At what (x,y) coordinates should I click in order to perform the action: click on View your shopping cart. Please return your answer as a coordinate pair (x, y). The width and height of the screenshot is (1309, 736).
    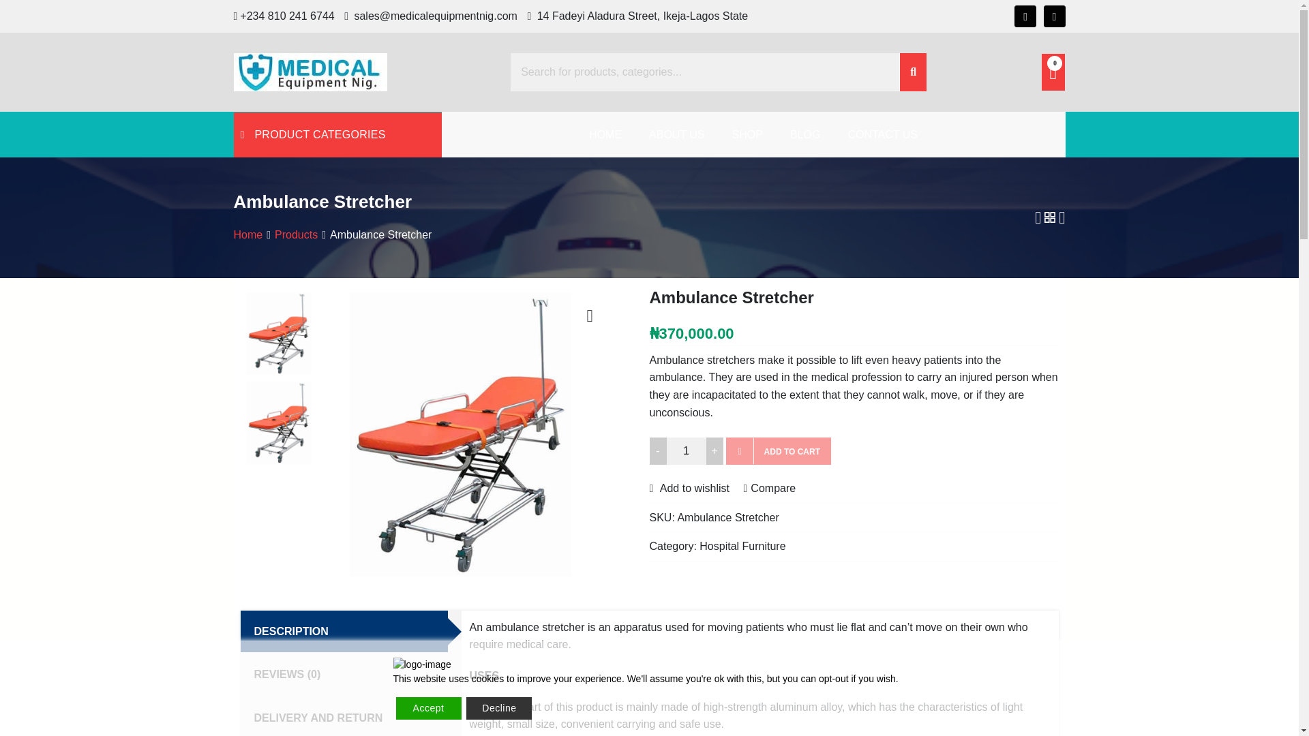
    Looking at the image, I should click on (1053, 72).